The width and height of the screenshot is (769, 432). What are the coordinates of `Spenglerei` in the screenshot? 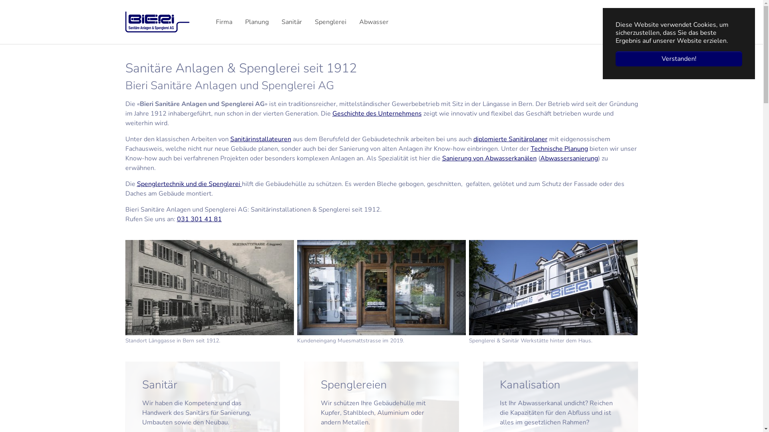 It's located at (331, 22).